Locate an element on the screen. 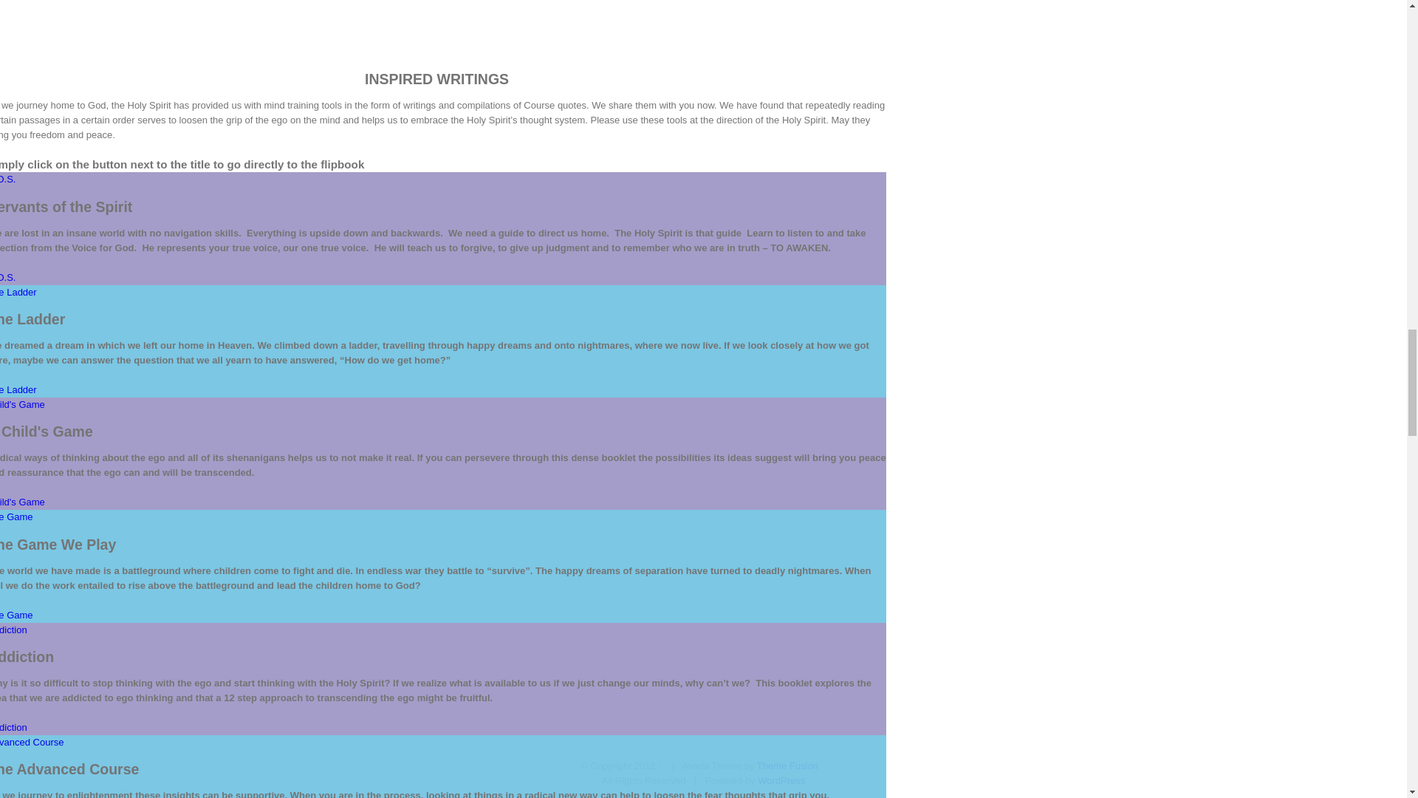  Addiction is located at coordinates (13, 630).